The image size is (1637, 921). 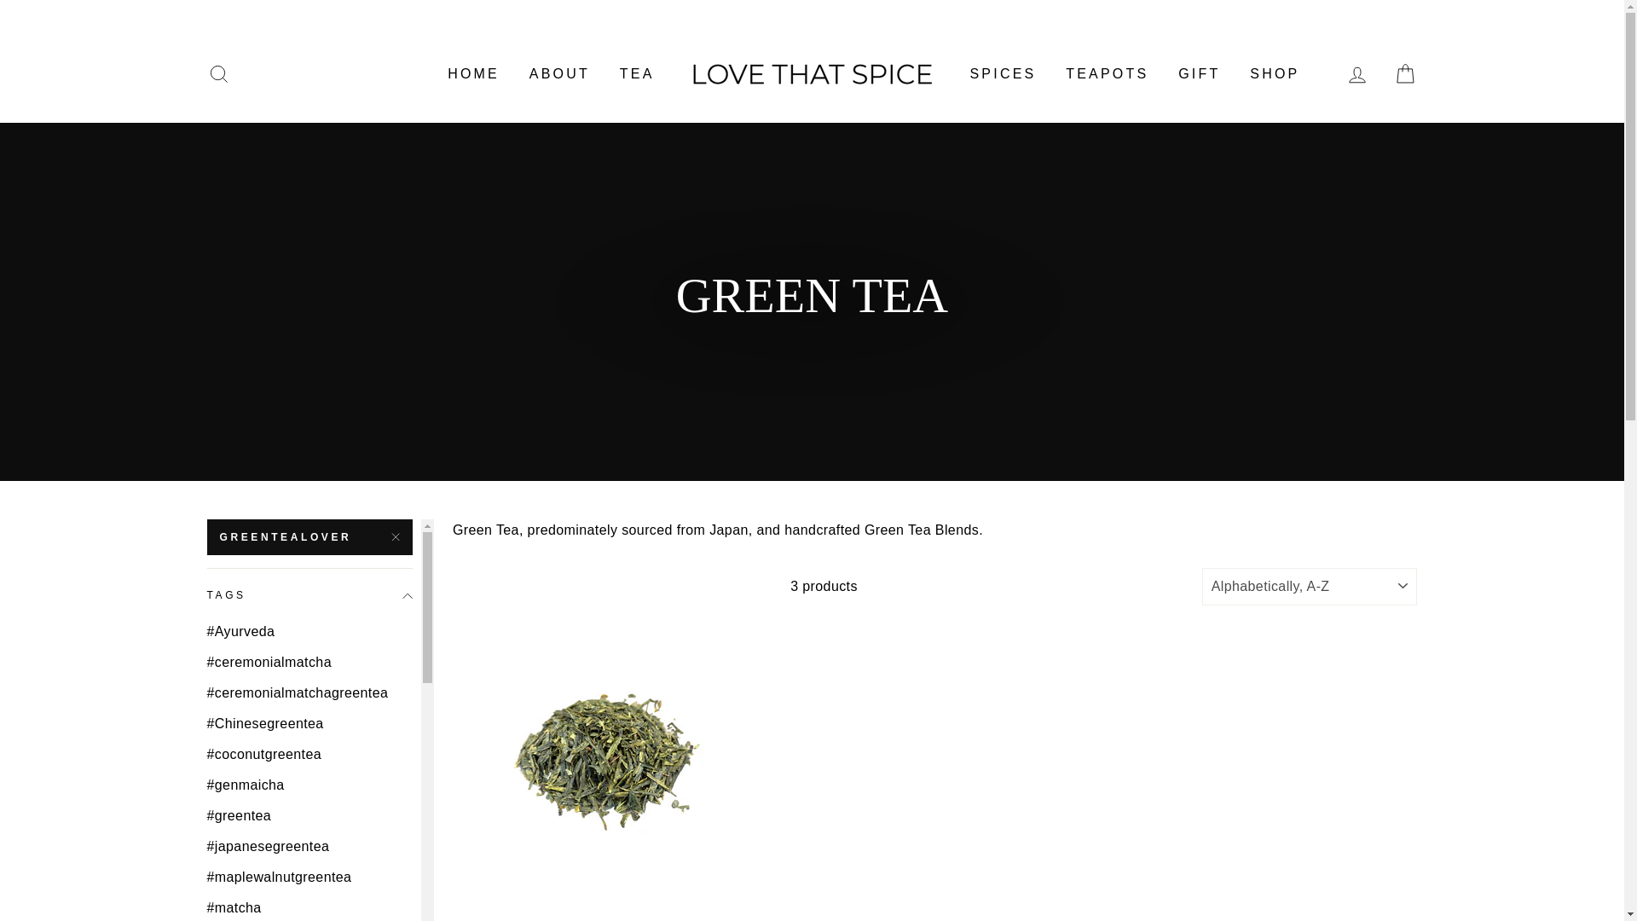 I want to click on SPICES, so click(x=1003, y=74).